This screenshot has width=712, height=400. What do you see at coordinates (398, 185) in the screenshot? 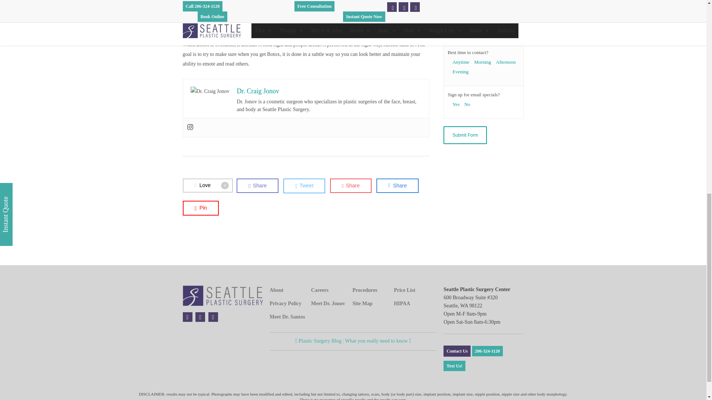
I see `Share this` at bounding box center [398, 185].